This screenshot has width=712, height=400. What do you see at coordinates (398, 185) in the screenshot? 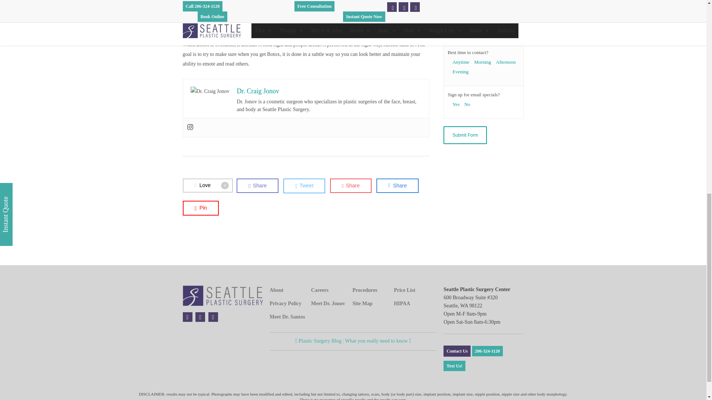
I see `Share this` at bounding box center [398, 185].